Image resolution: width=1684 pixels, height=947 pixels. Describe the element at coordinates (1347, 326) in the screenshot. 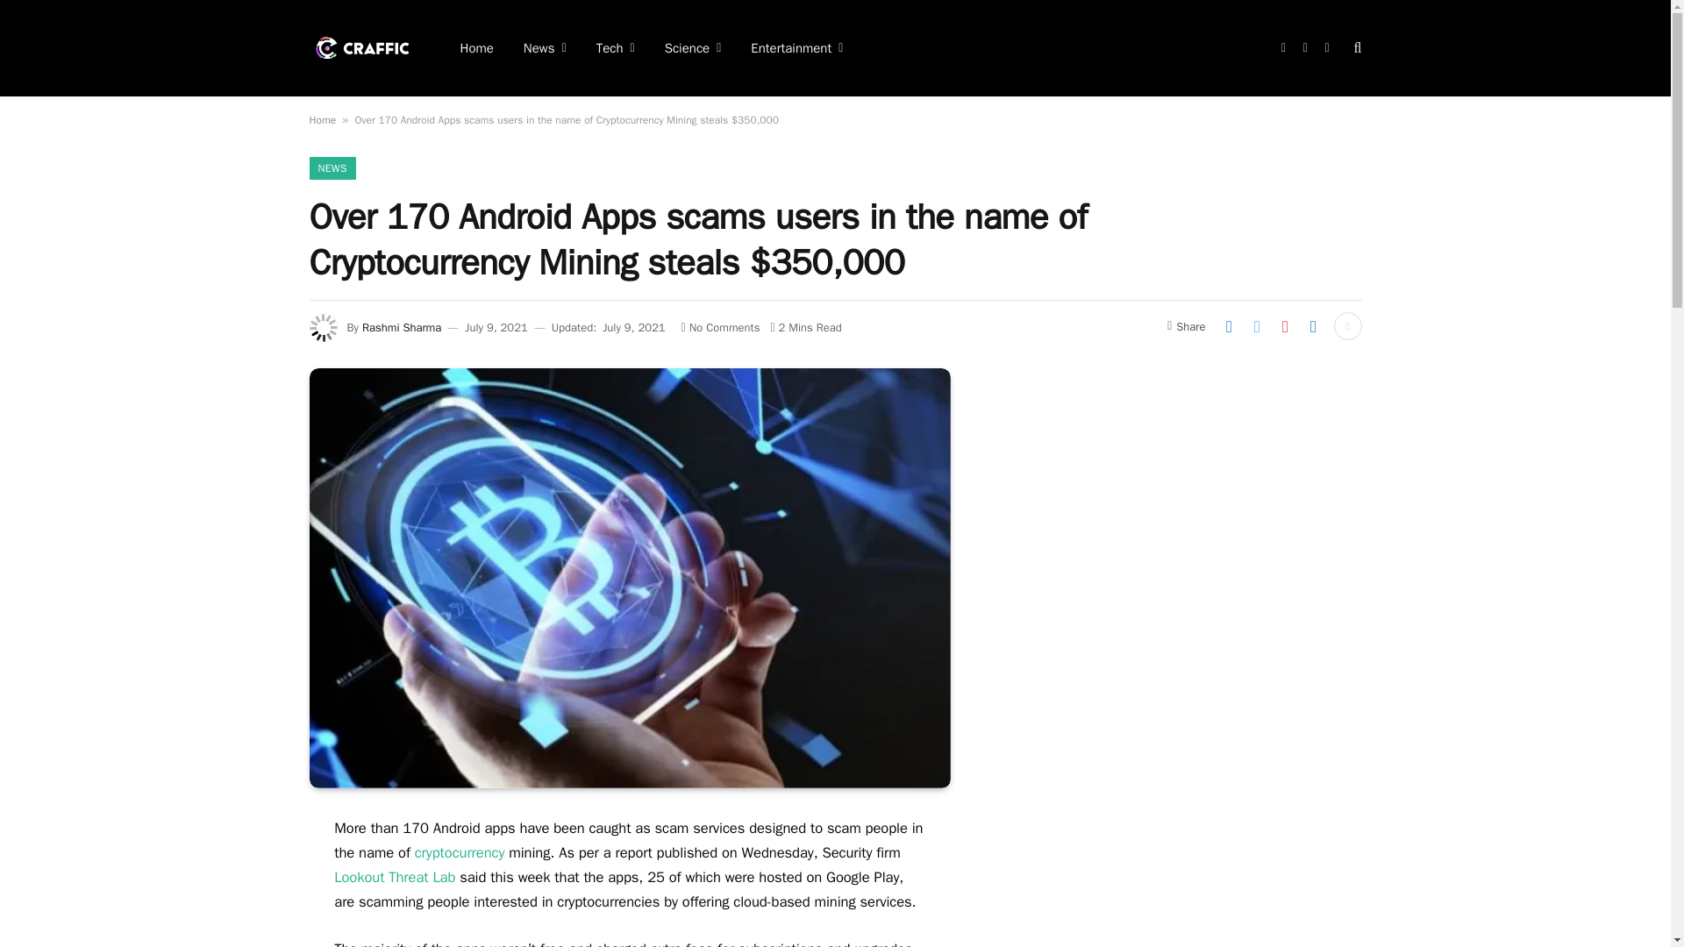

I see `Show More Social Sharing` at that location.